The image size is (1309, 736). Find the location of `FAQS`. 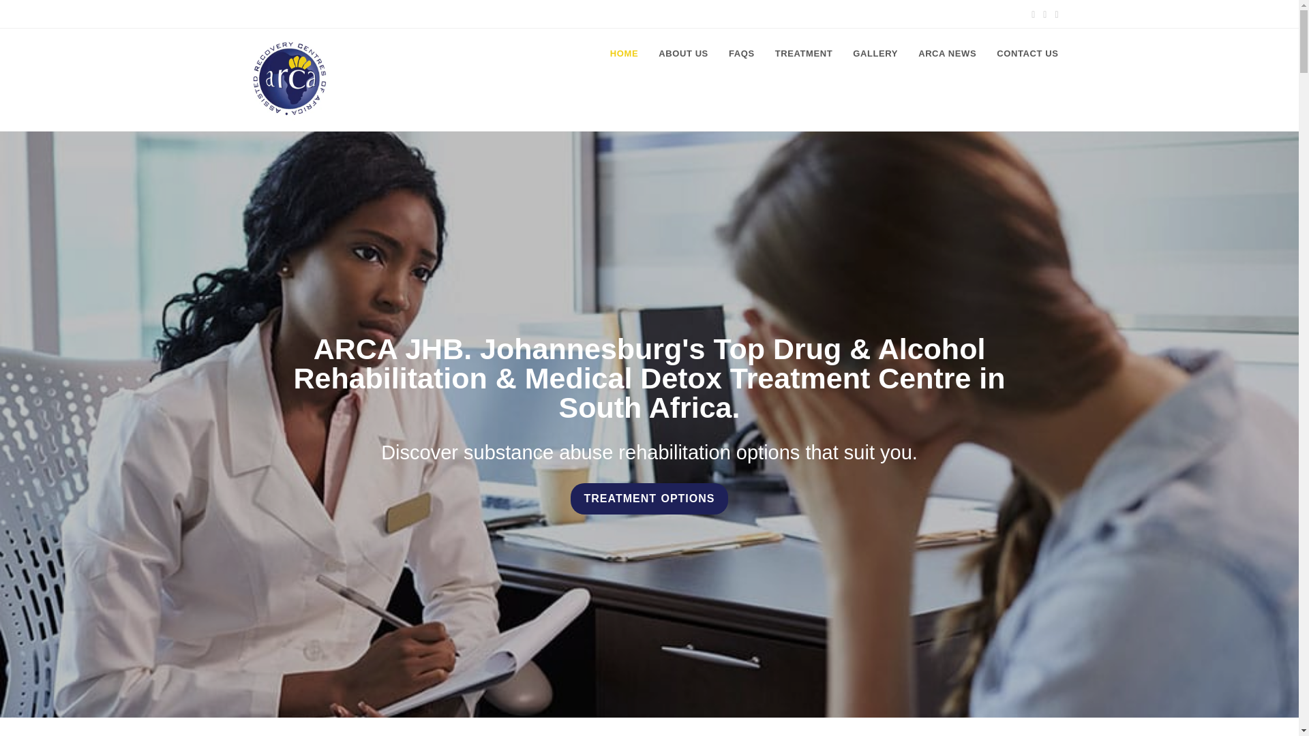

FAQS is located at coordinates (742, 53).